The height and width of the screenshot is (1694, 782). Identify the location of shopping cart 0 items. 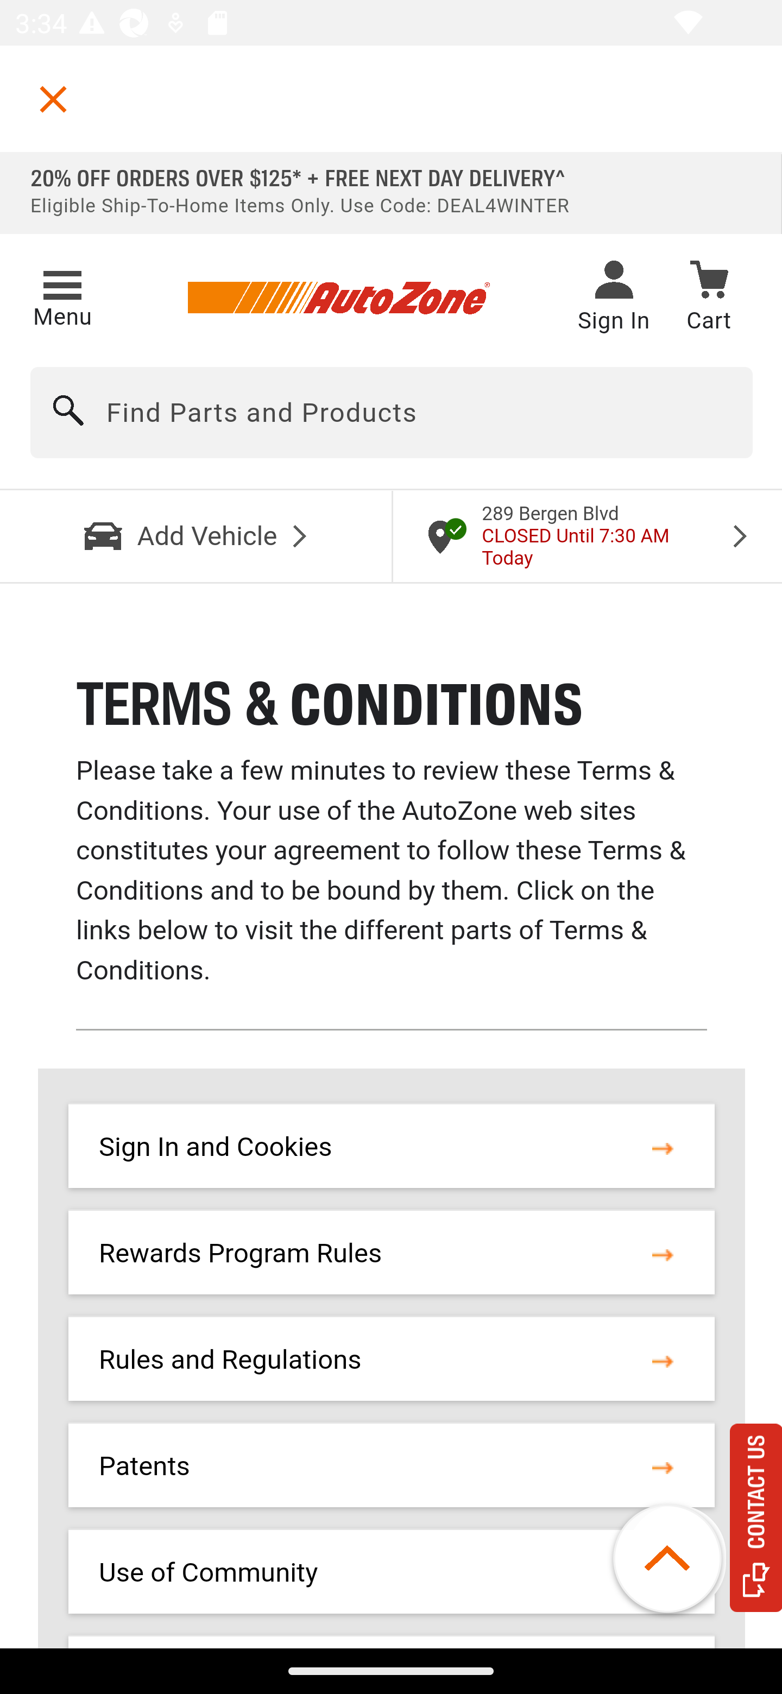
(708, 300).